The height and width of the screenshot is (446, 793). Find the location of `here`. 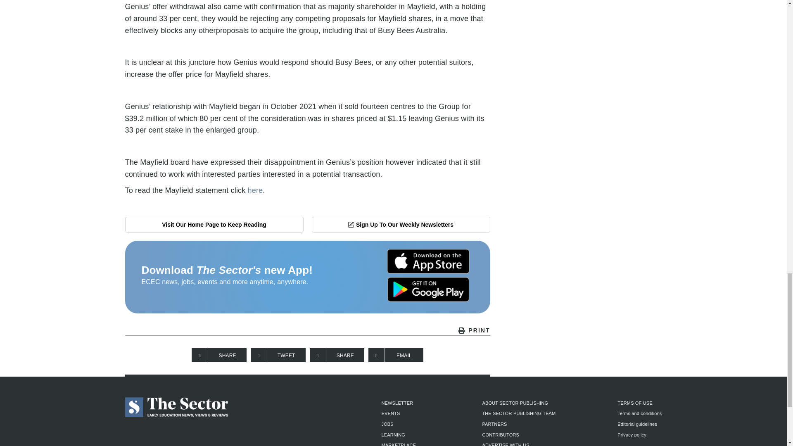

here is located at coordinates (255, 190).